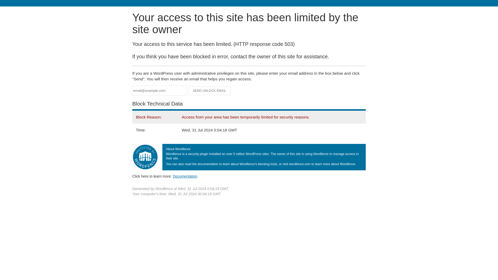  Describe the element at coordinates (210, 91) in the screenshot. I see `Send Unlock Email` at that location.